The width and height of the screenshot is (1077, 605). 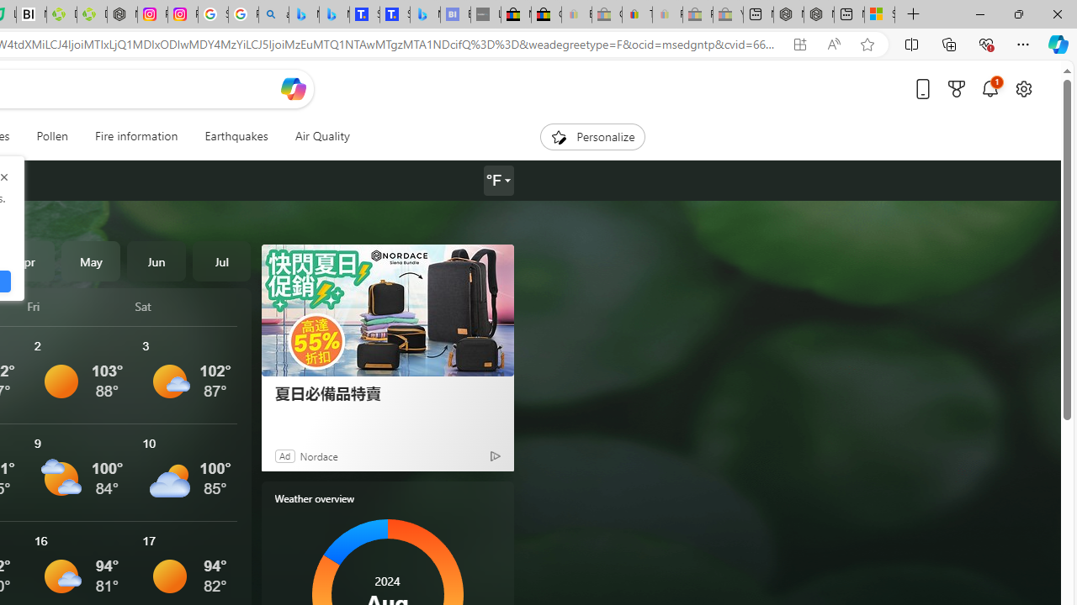 I want to click on Descarga Driver Updater, so click(x=92, y=15).